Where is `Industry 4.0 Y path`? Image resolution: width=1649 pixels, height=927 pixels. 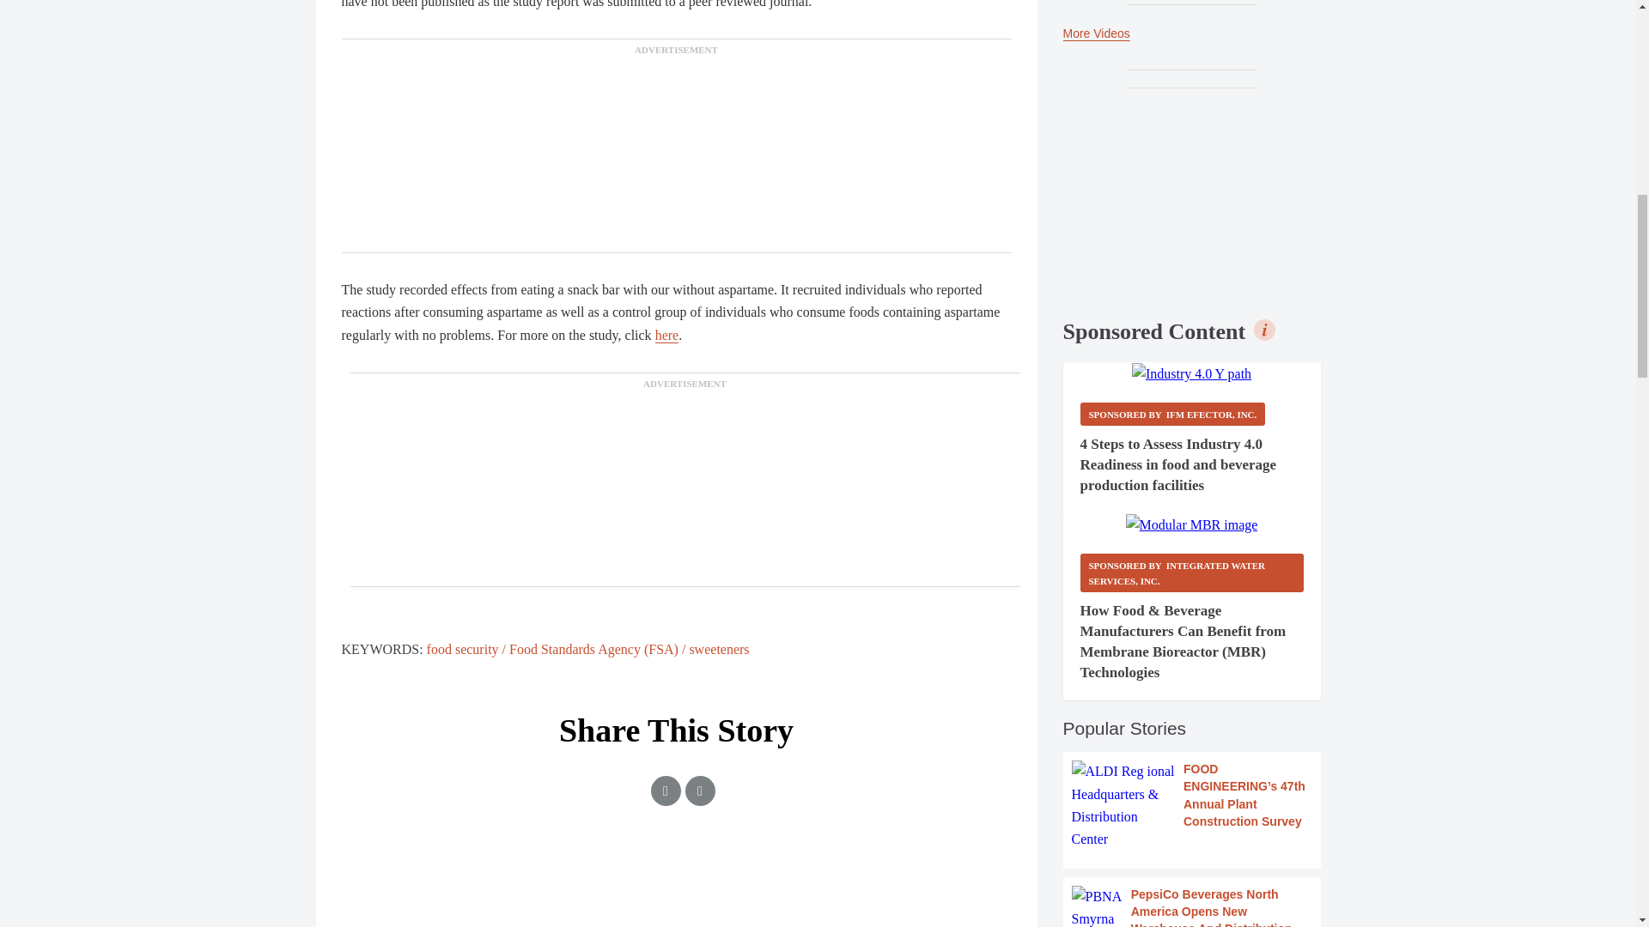
Industry 4.0 Y path is located at coordinates (1191, 374).